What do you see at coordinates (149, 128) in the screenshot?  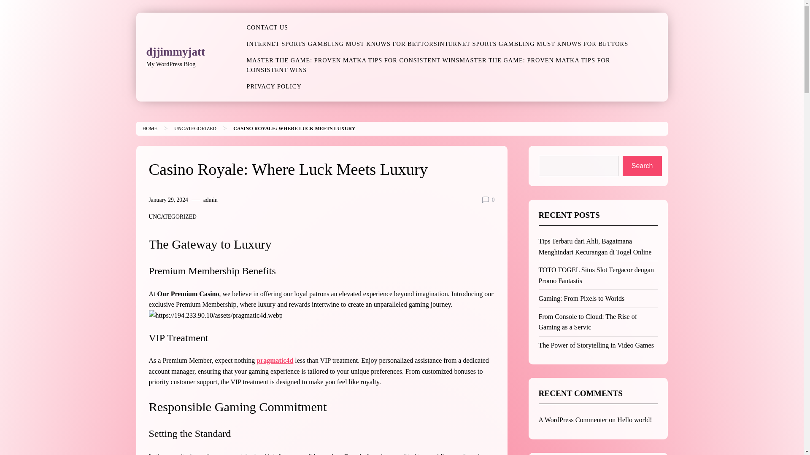 I see `Home` at bounding box center [149, 128].